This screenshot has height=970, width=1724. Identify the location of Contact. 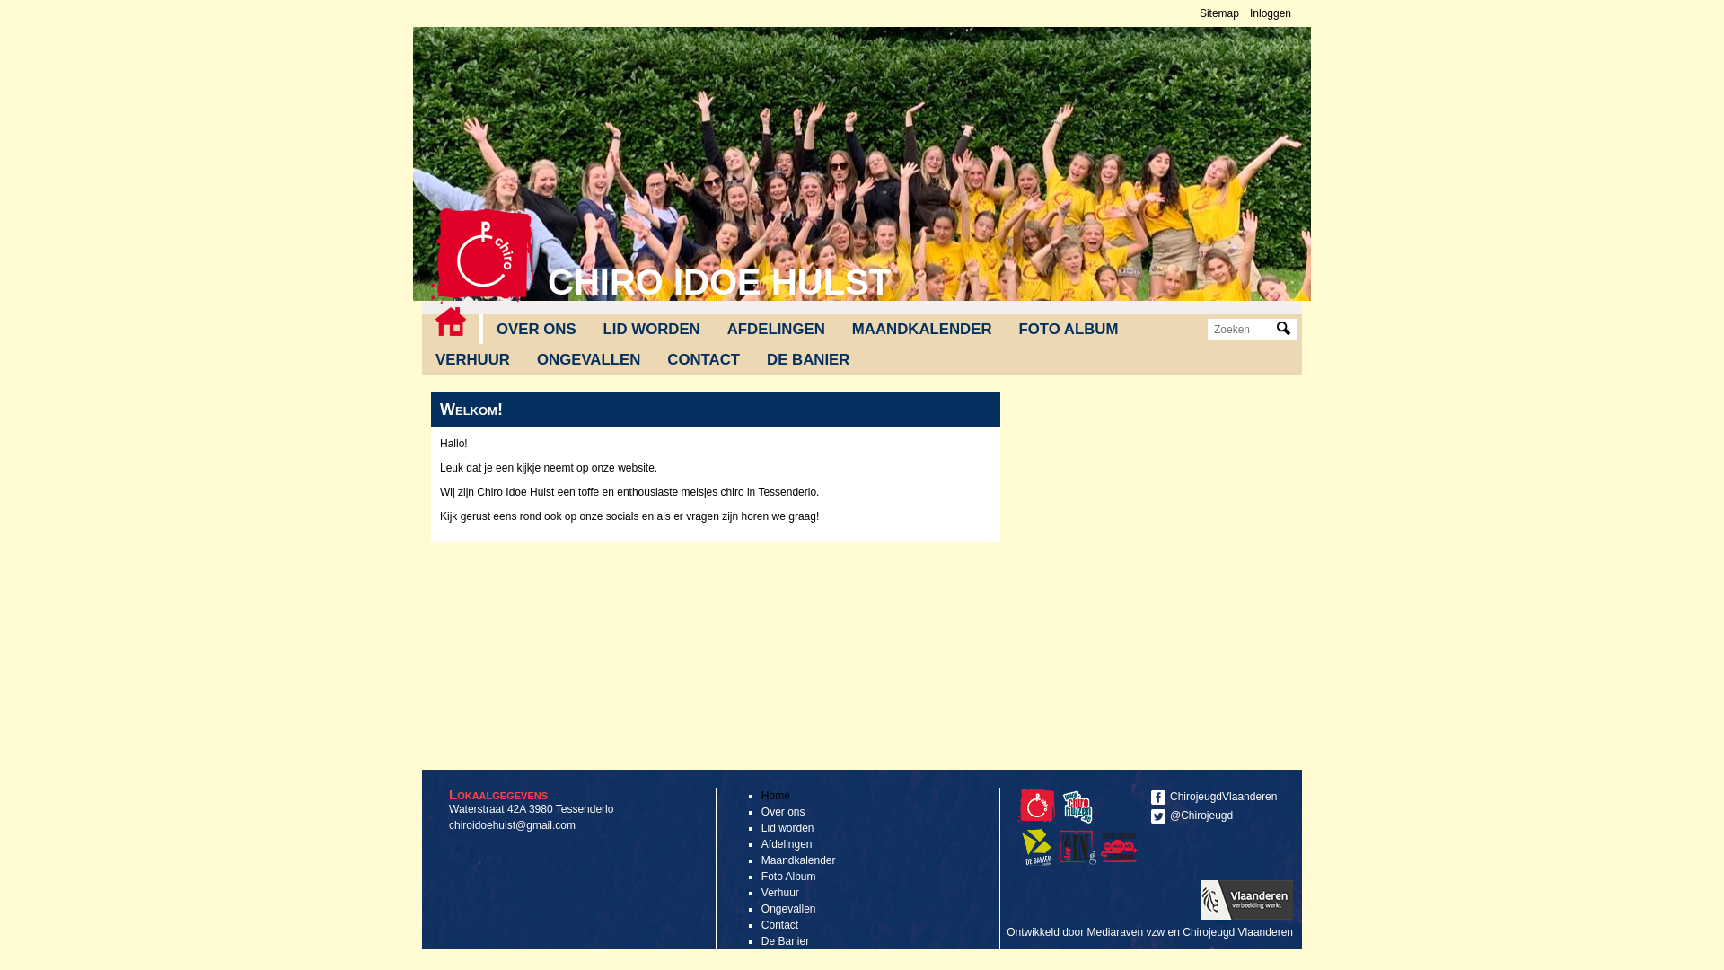
(779, 925).